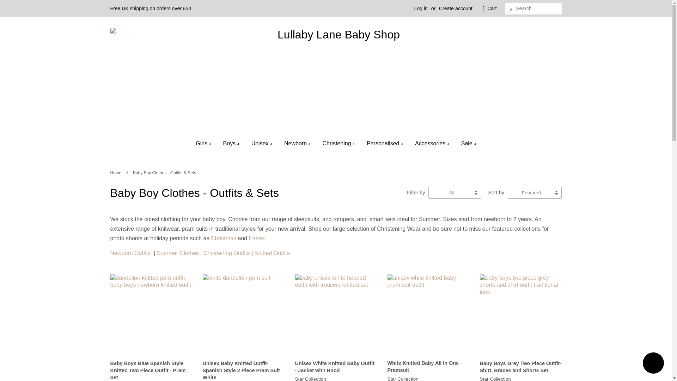 The image size is (677, 381). I want to click on Search, so click(511, 9).